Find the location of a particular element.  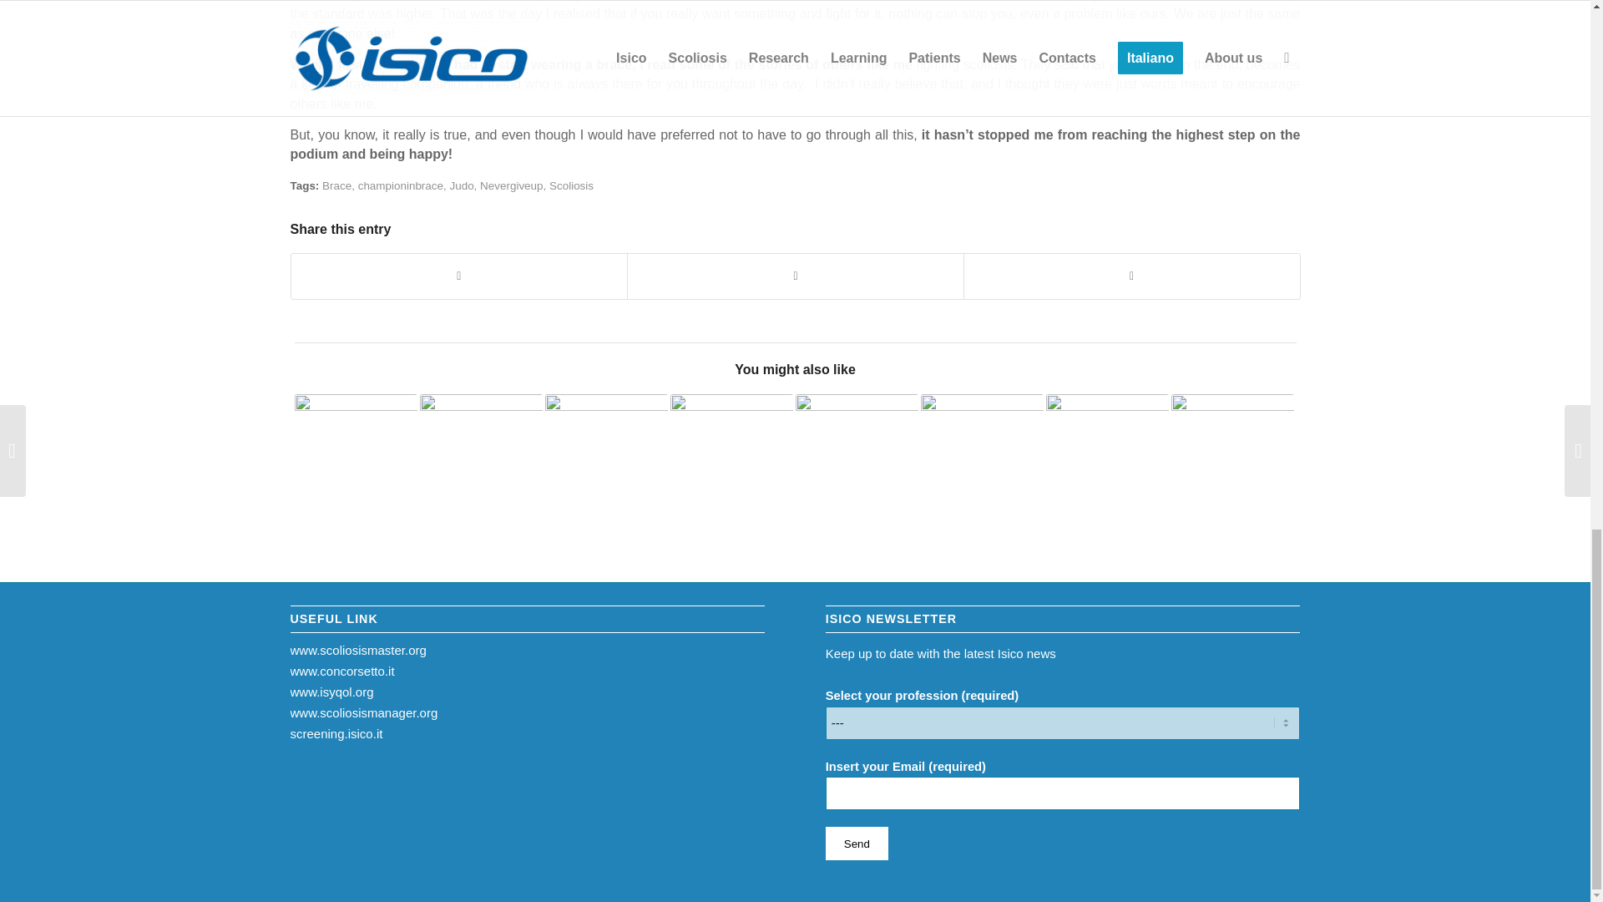

Scoliosis: situations to beware of in adulthood is located at coordinates (479, 454).